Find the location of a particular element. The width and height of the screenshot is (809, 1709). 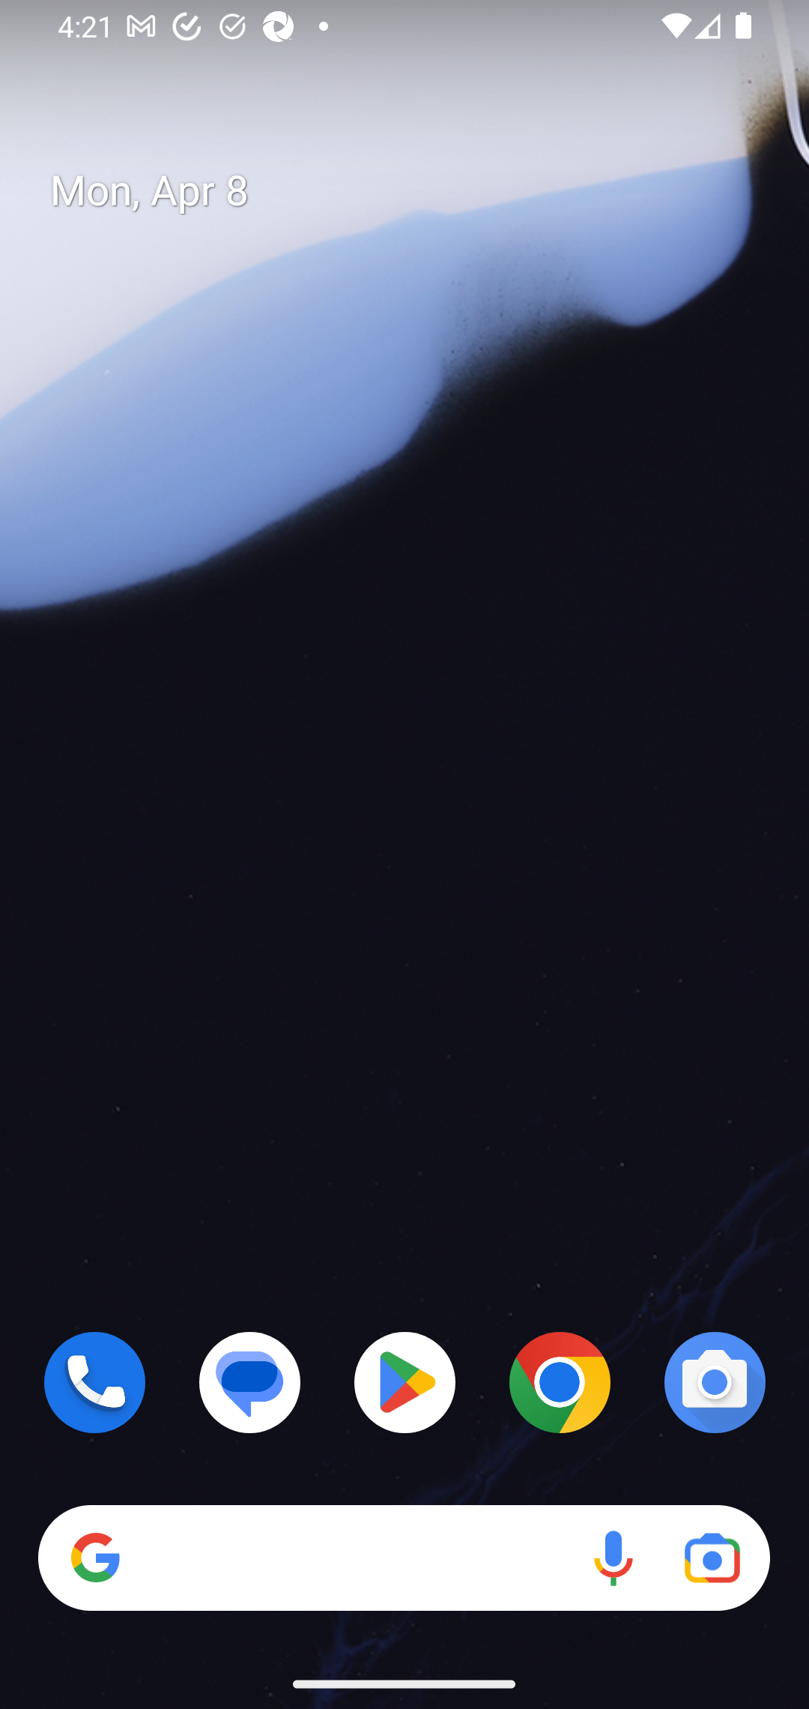

Phone is located at coordinates (94, 1382).